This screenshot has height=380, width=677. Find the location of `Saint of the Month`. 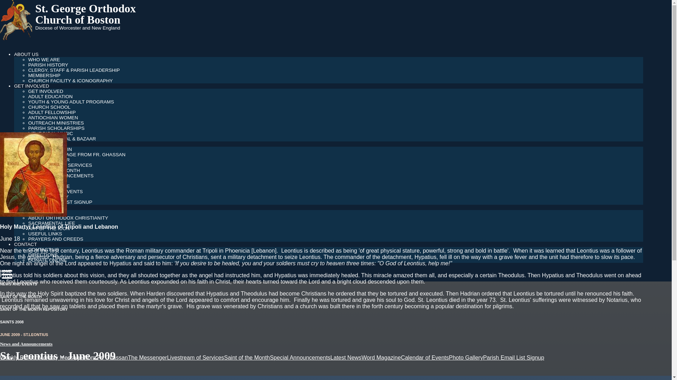

Saint of the Month is located at coordinates (247, 357).